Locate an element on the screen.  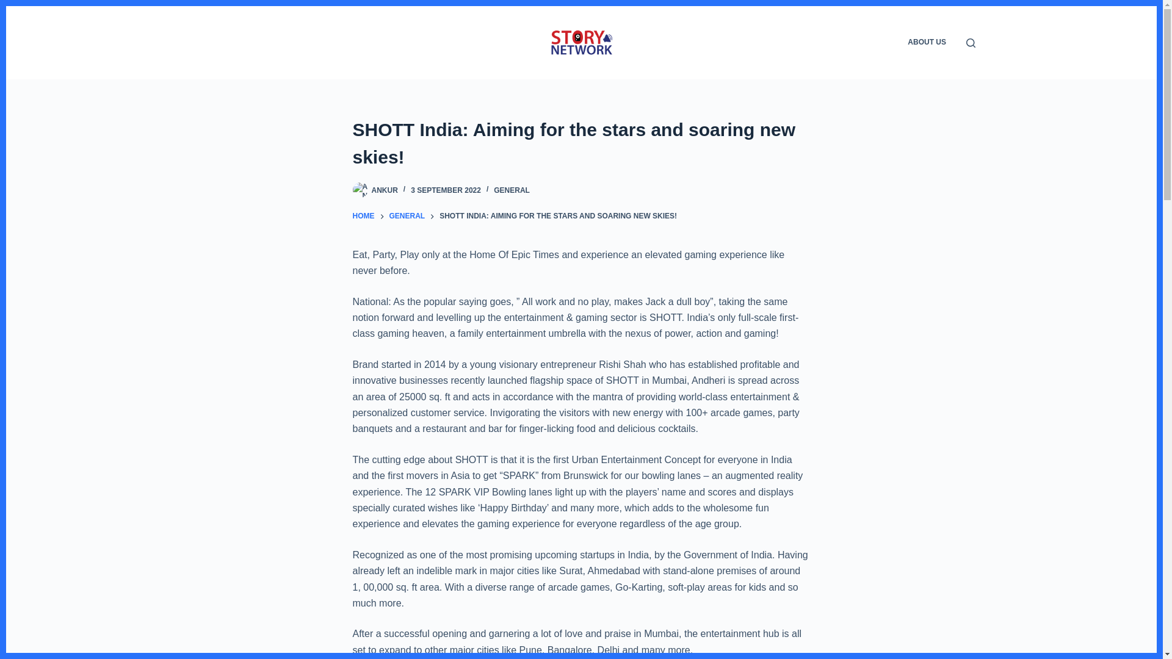
Posts by Ankur is located at coordinates (384, 190).